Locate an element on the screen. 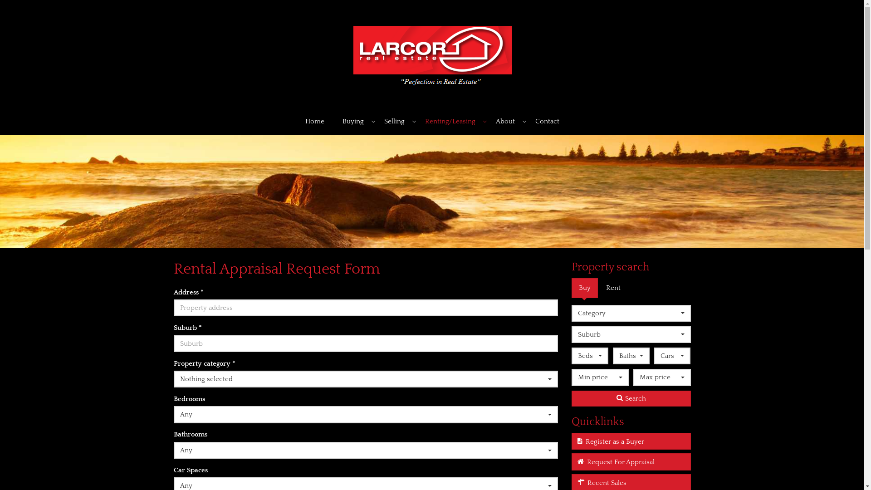 The image size is (871, 490). Buy is located at coordinates (585, 288).